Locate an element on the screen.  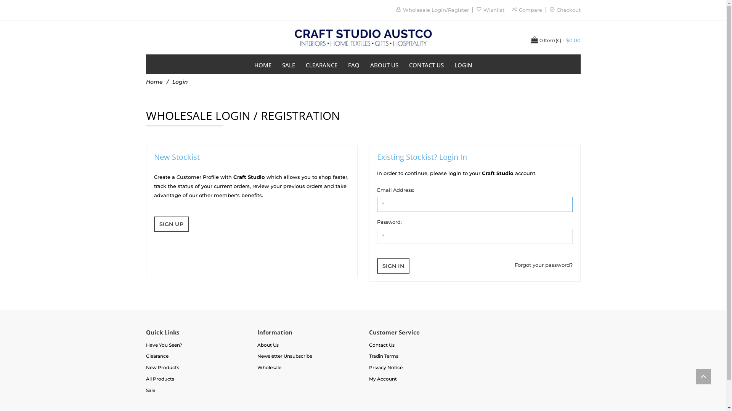
Sign Up is located at coordinates (172, 224).